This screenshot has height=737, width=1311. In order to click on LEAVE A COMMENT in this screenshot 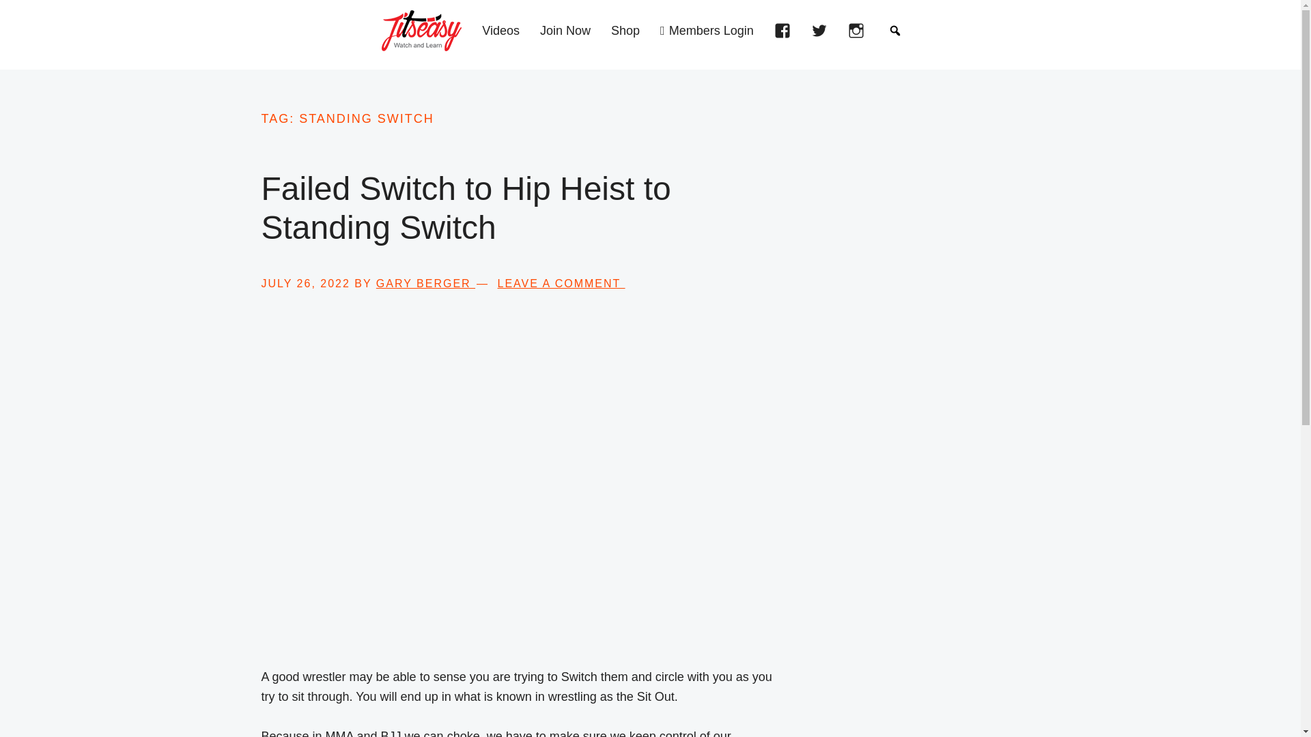, I will do `click(561, 284)`.